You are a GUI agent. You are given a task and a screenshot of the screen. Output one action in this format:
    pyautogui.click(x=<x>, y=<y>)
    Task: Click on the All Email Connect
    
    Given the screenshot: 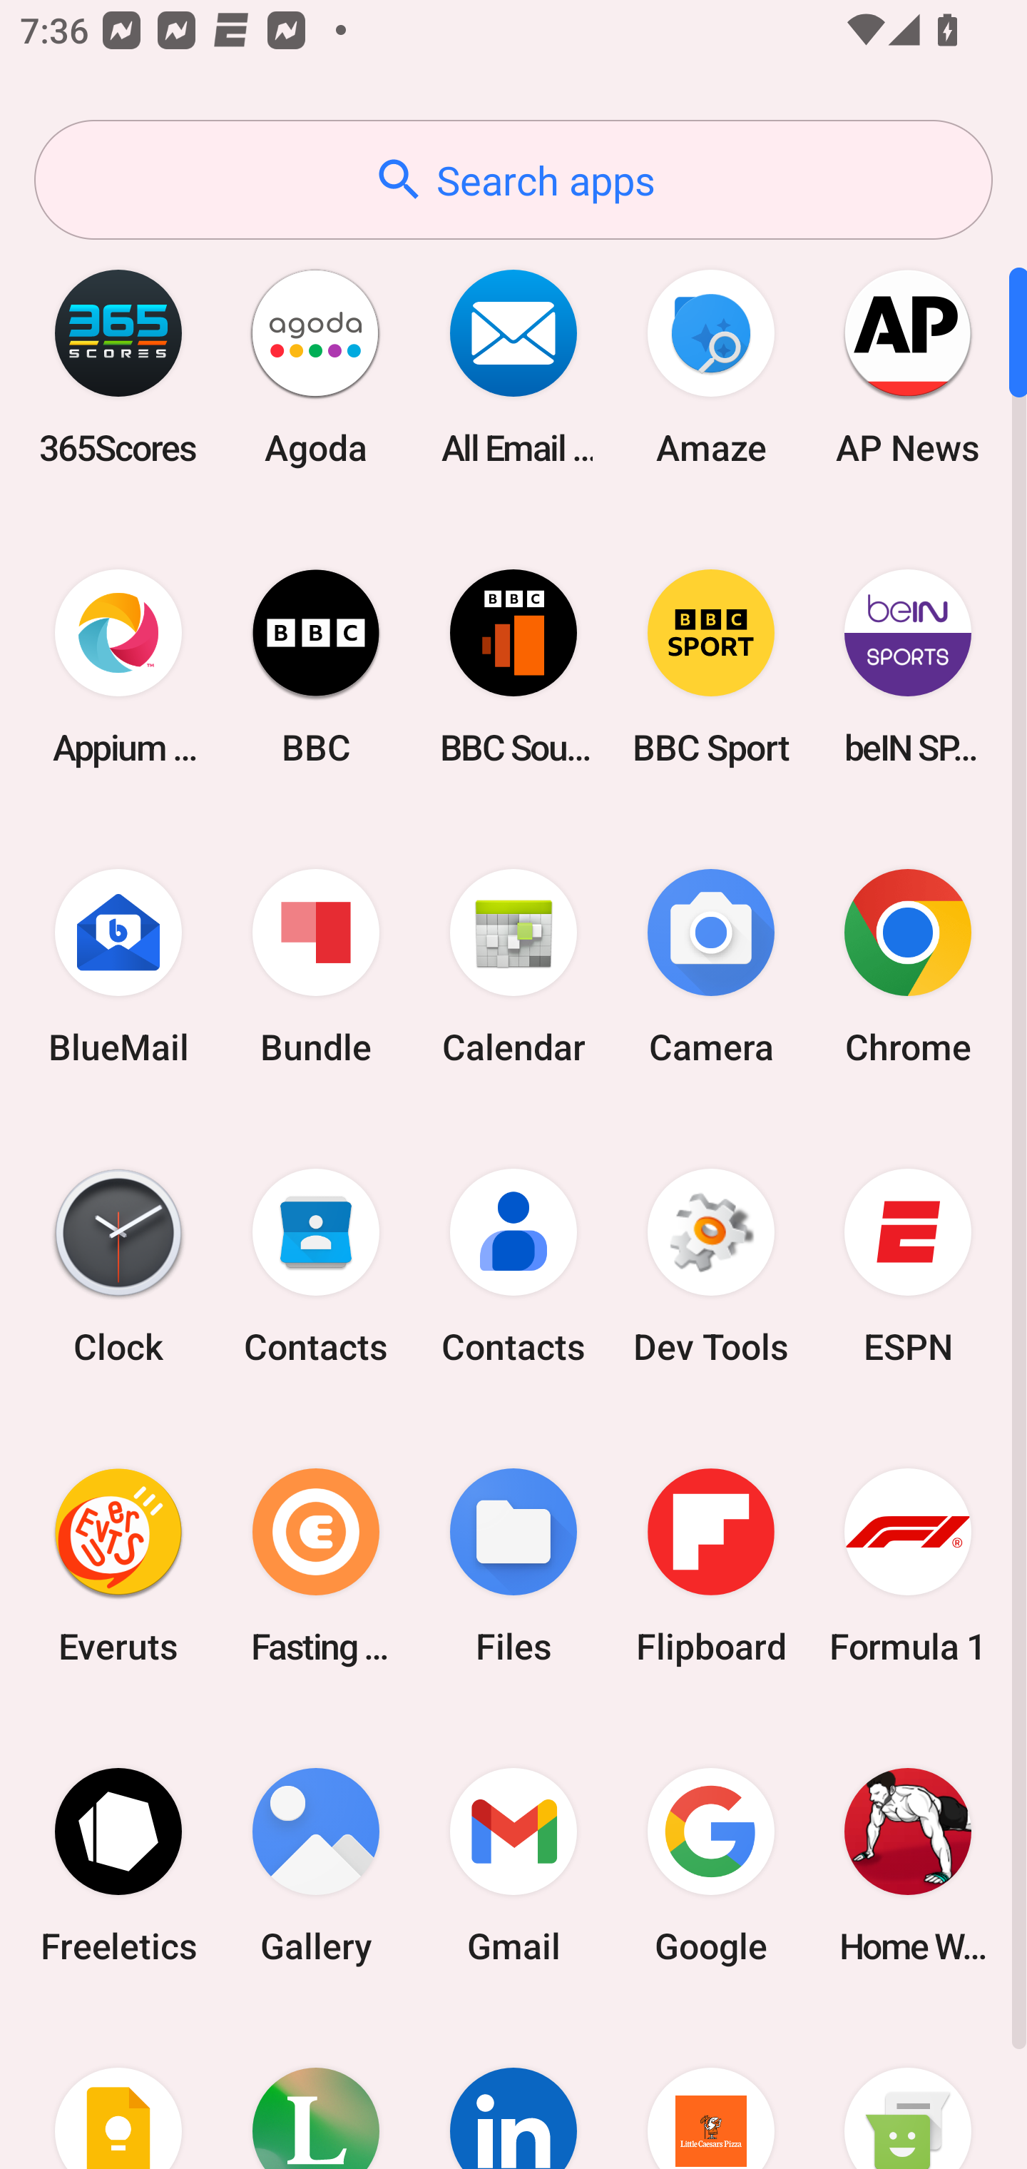 What is the action you would take?
    pyautogui.click(x=513, y=367)
    